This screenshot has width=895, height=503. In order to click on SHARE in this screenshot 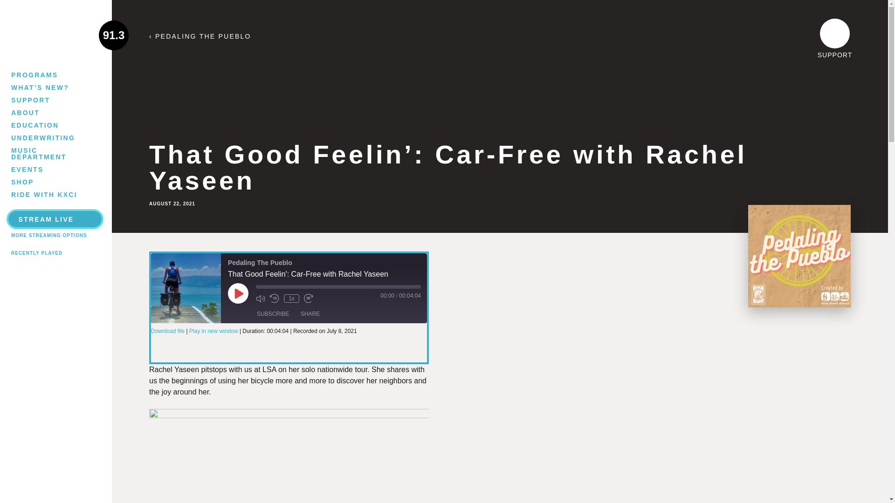, I will do `click(310, 314)`.